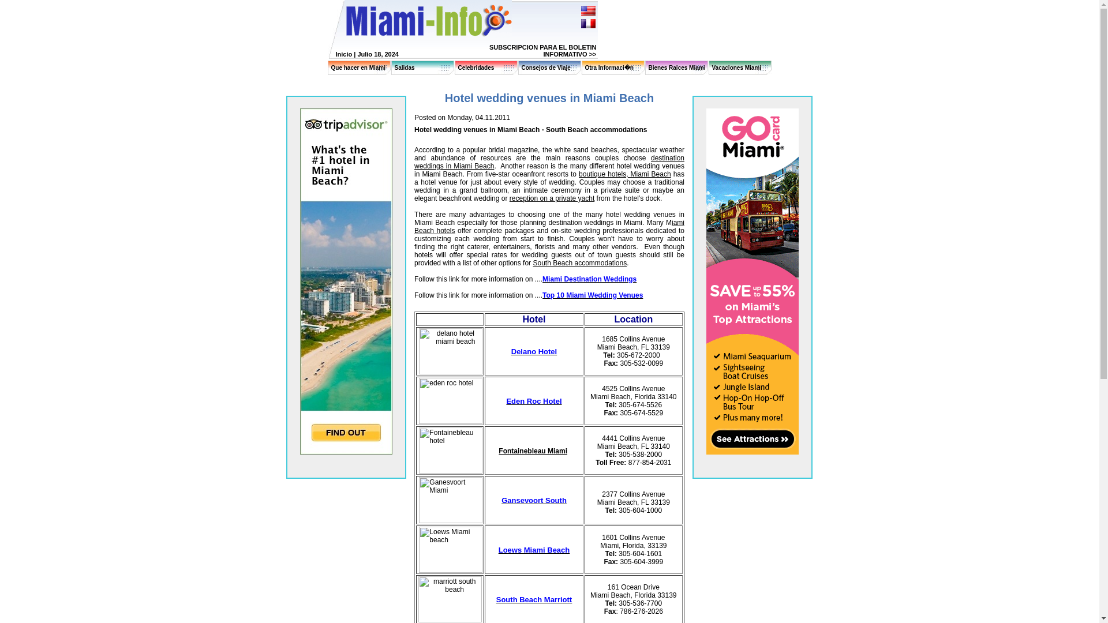  I want to click on fontainebleau Hotel Miami, so click(533, 451).